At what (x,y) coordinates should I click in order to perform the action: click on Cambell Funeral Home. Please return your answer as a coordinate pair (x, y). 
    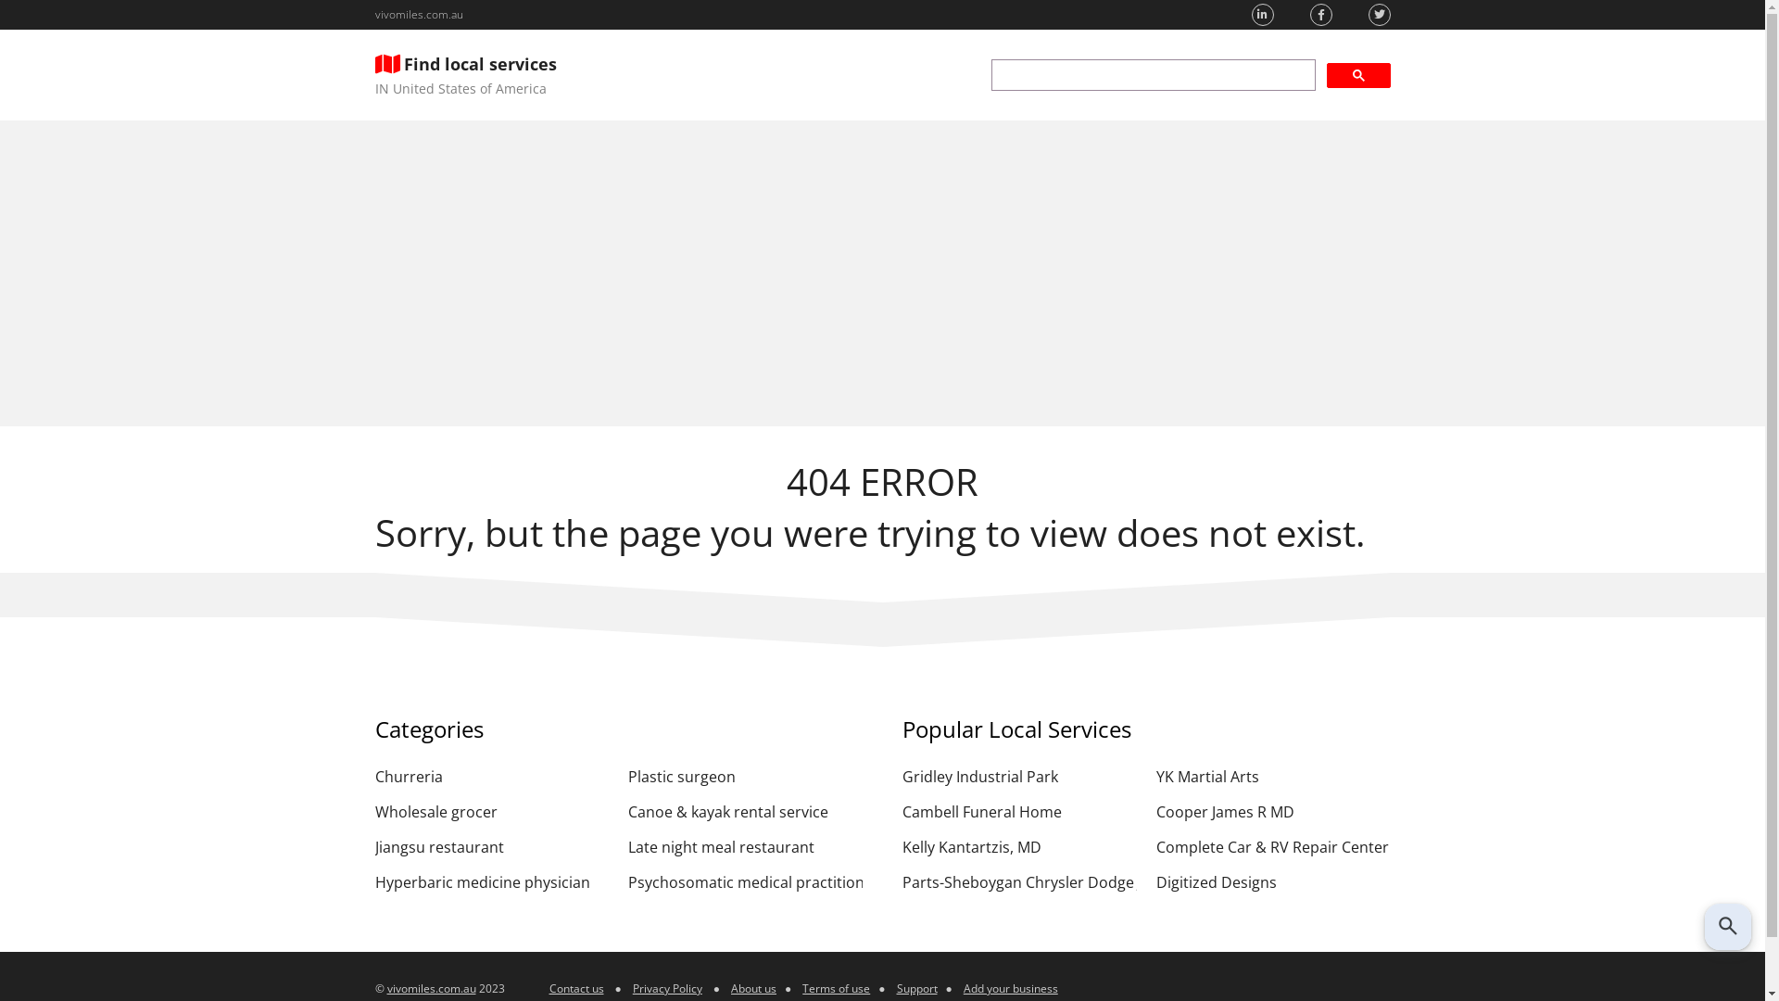
    Looking at the image, I should click on (1019, 812).